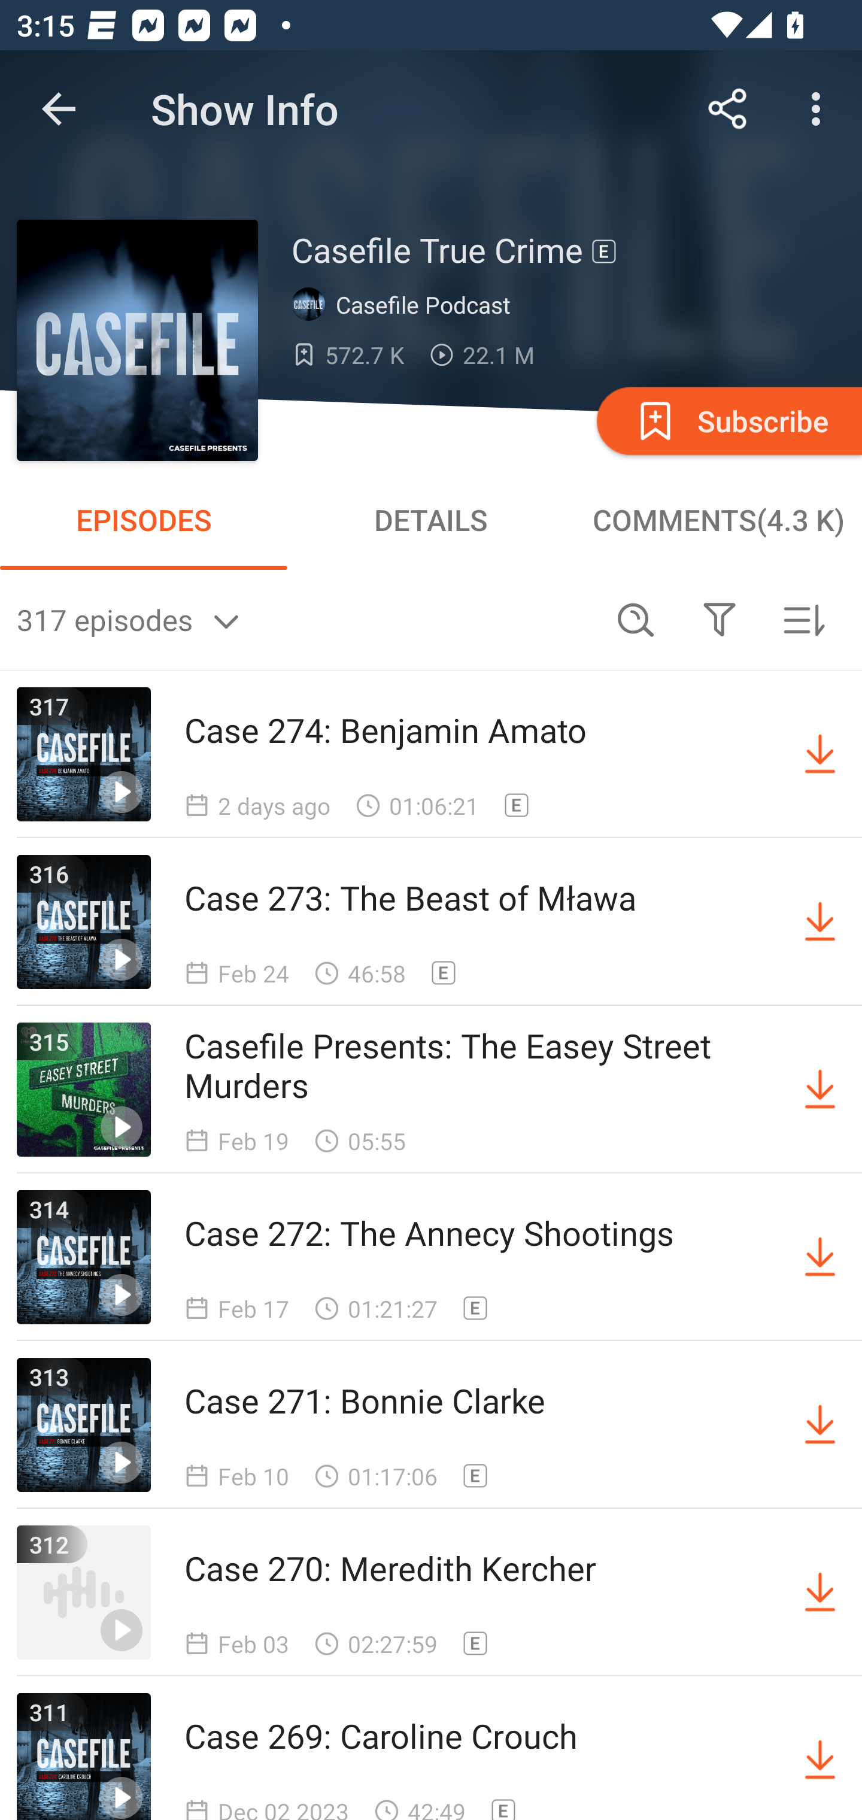 The image size is (862, 1820). Describe the element at coordinates (820, 1425) in the screenshot. I see `Download` at that location.